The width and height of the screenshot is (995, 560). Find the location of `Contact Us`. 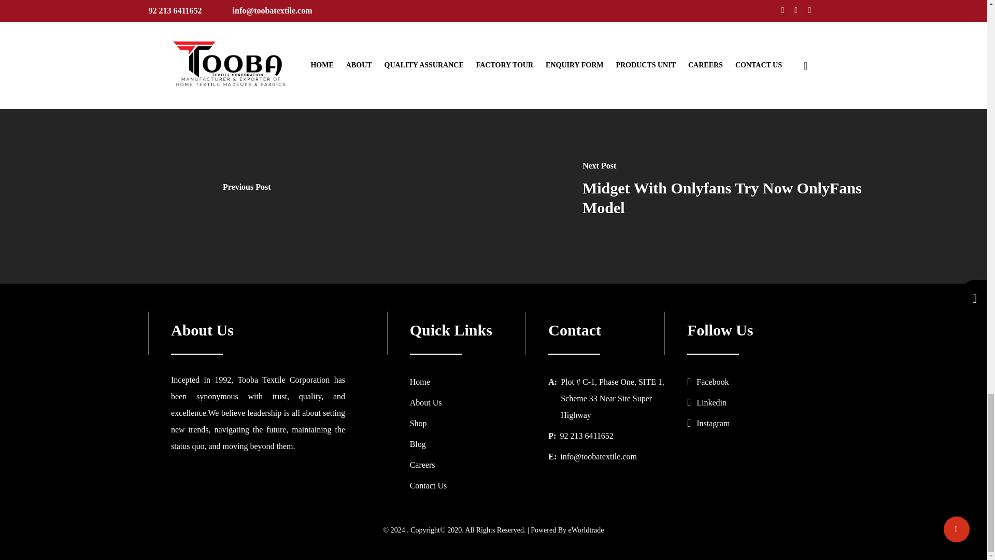

Contact Us is located at coordinates (428, 485).